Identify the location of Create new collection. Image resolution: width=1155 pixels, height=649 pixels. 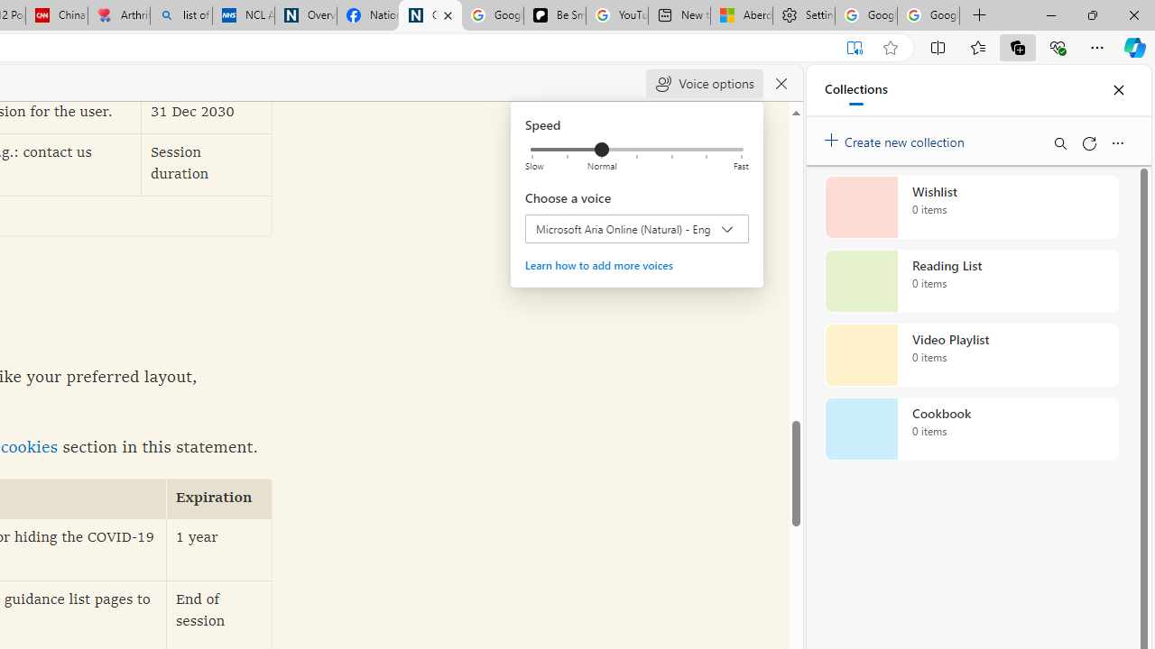
(897, 138).